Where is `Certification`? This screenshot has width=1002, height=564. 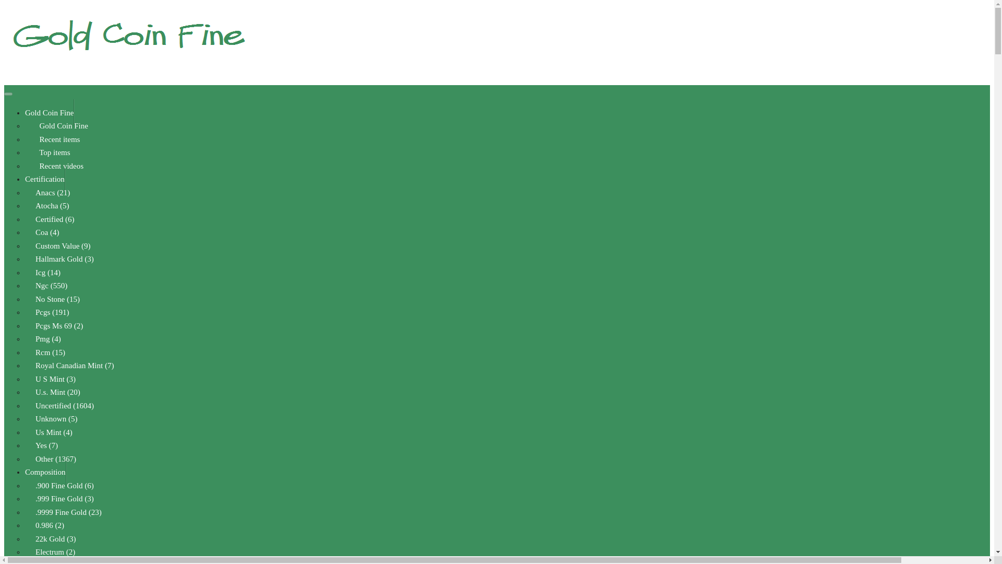
Certification is located at coordinates (45, 179).